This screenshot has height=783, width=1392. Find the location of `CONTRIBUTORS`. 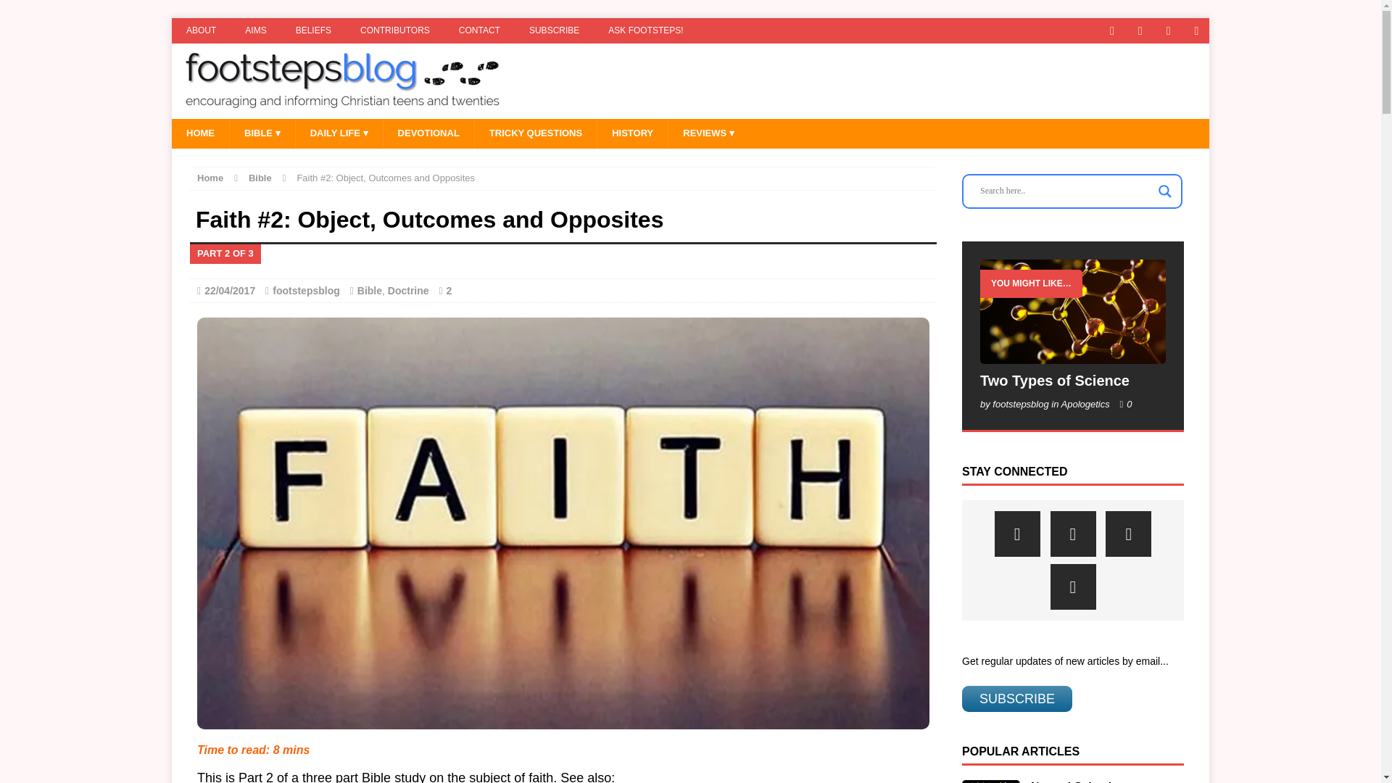

CONTRIBUTORS is located at coordinates (394, 30).